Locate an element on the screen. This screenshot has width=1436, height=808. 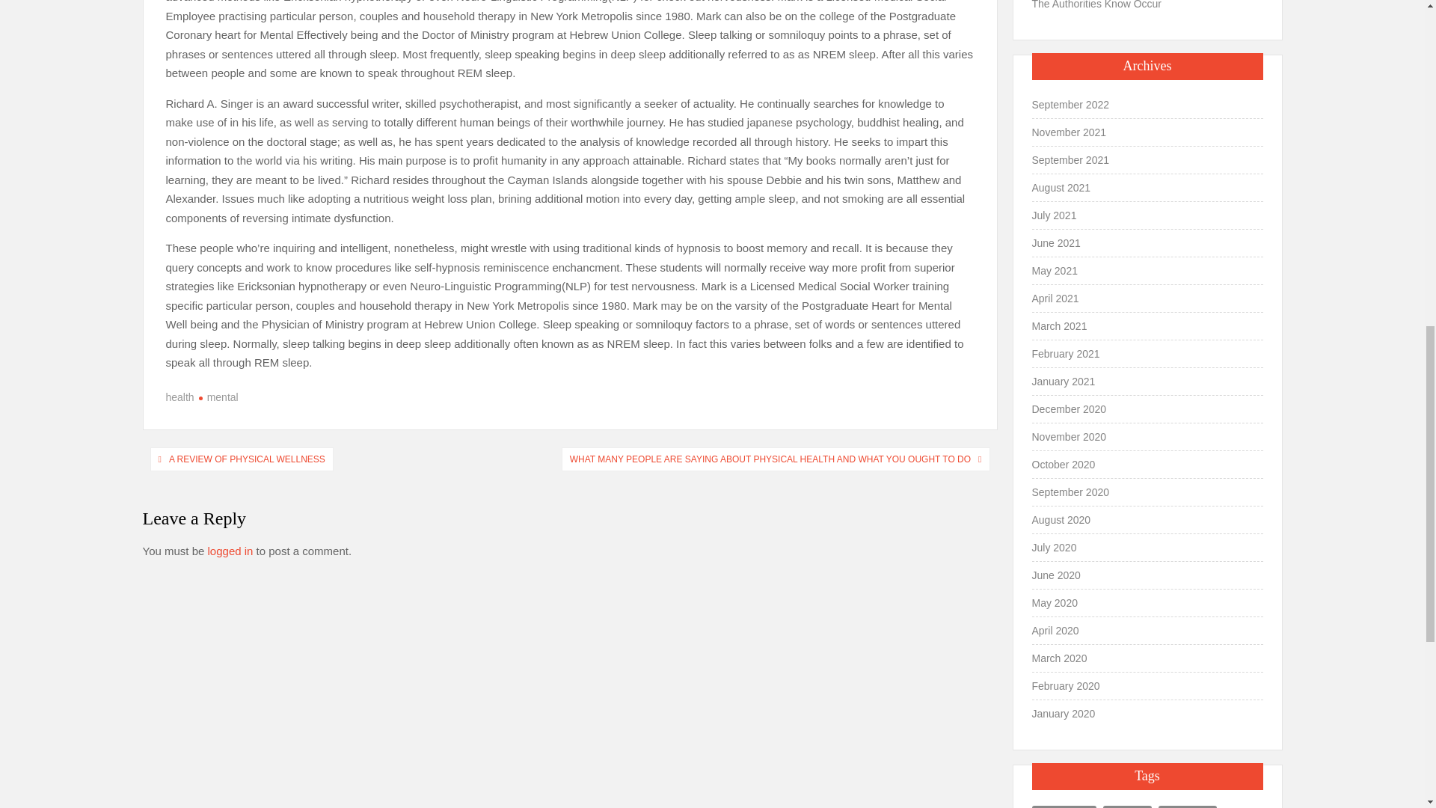
mental is located at coordinates (218, 397).